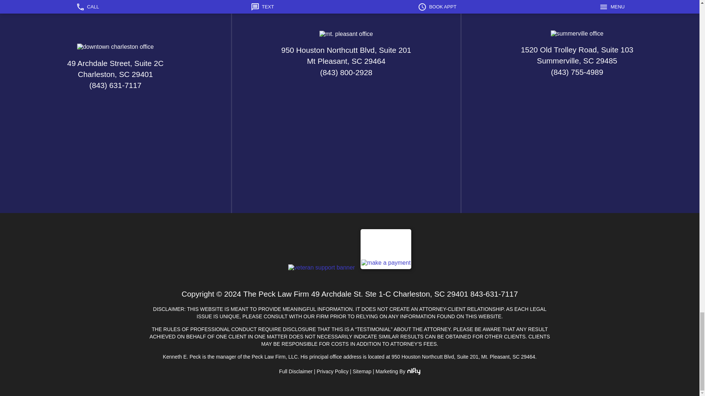 The image size is (705, 396). What do you see at coordinates (577, 129) in the screenshot?
I see `Google map of the Peck Law Firm in Summerville` at bounding box center [577, 129].